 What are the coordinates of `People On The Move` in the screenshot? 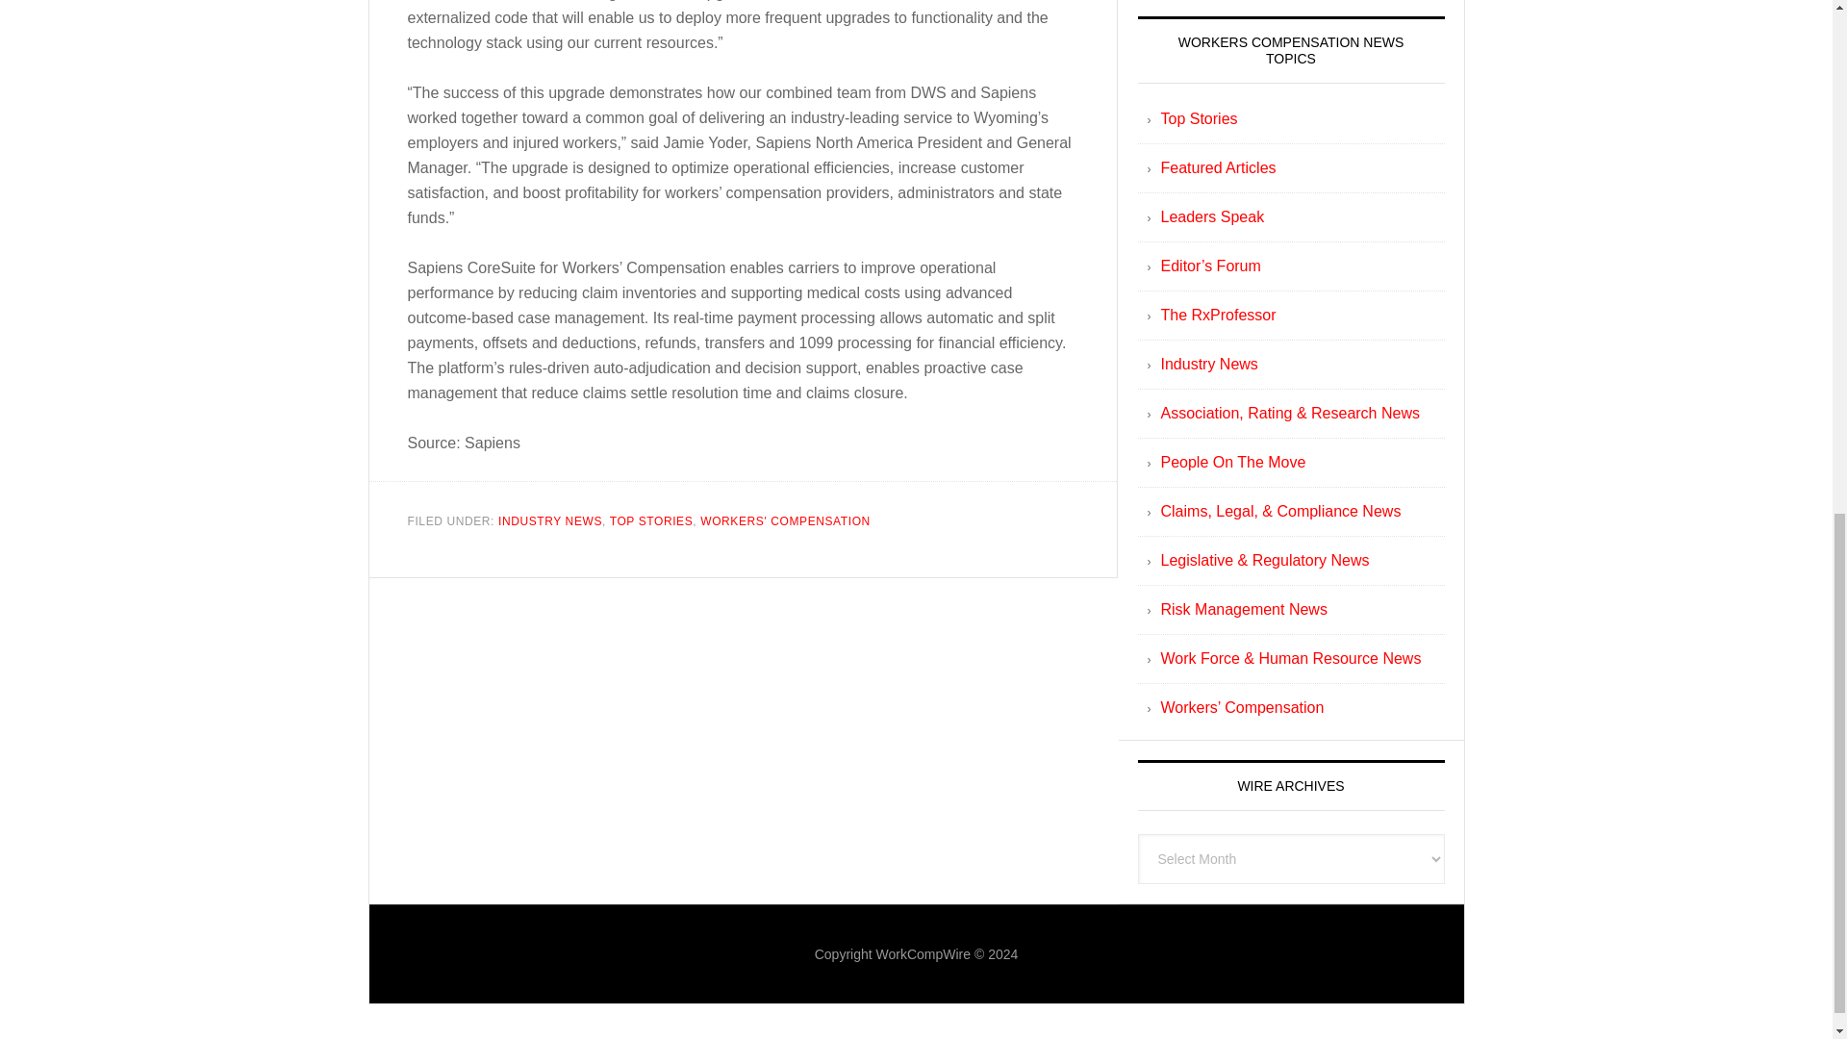 It's located at (1232, 462).